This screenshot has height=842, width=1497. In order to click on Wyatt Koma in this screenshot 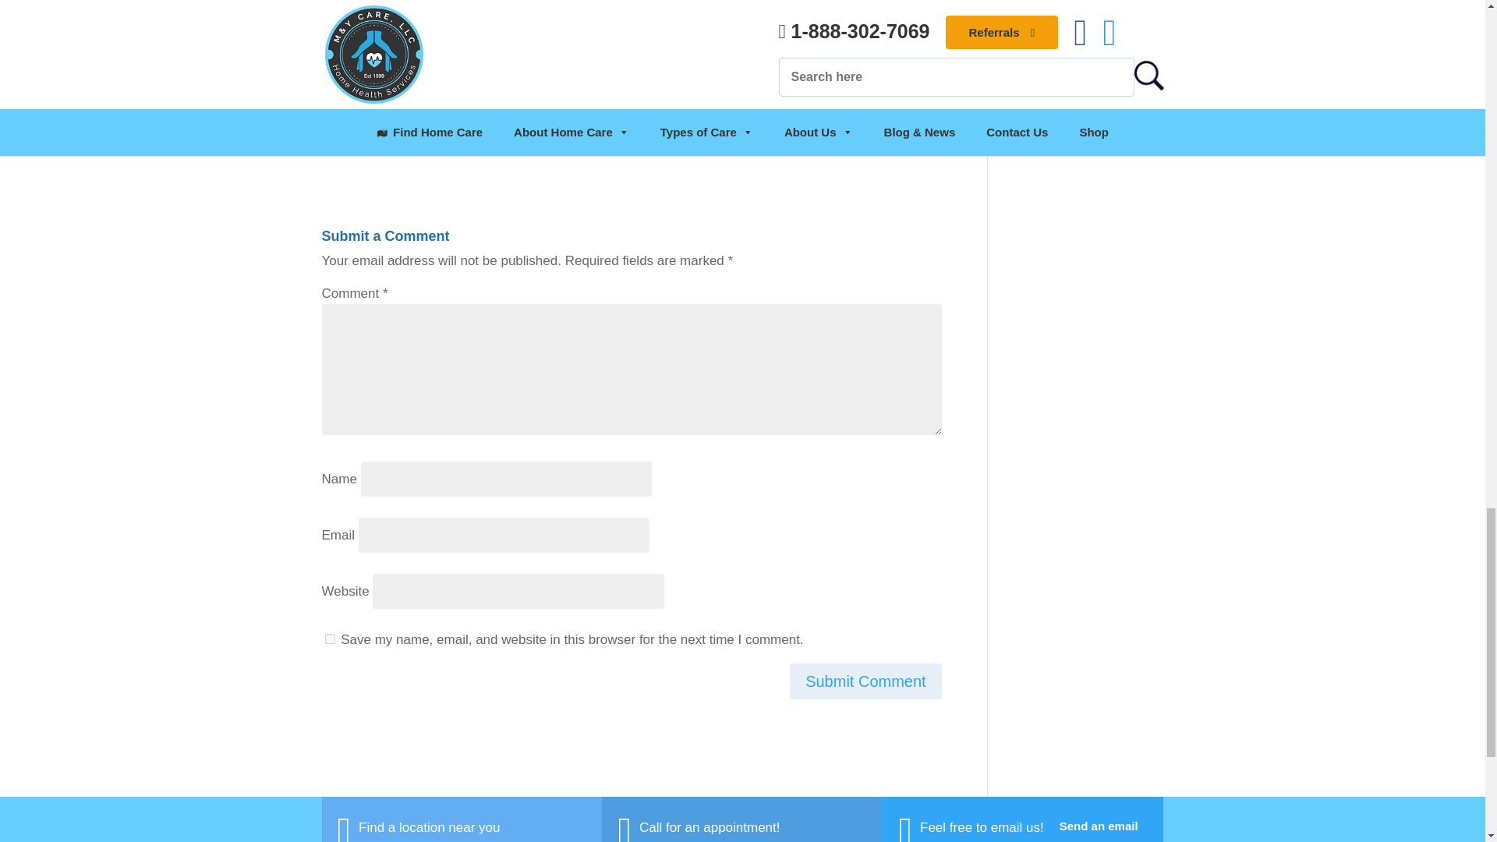, I will do `click(490, 147)`.